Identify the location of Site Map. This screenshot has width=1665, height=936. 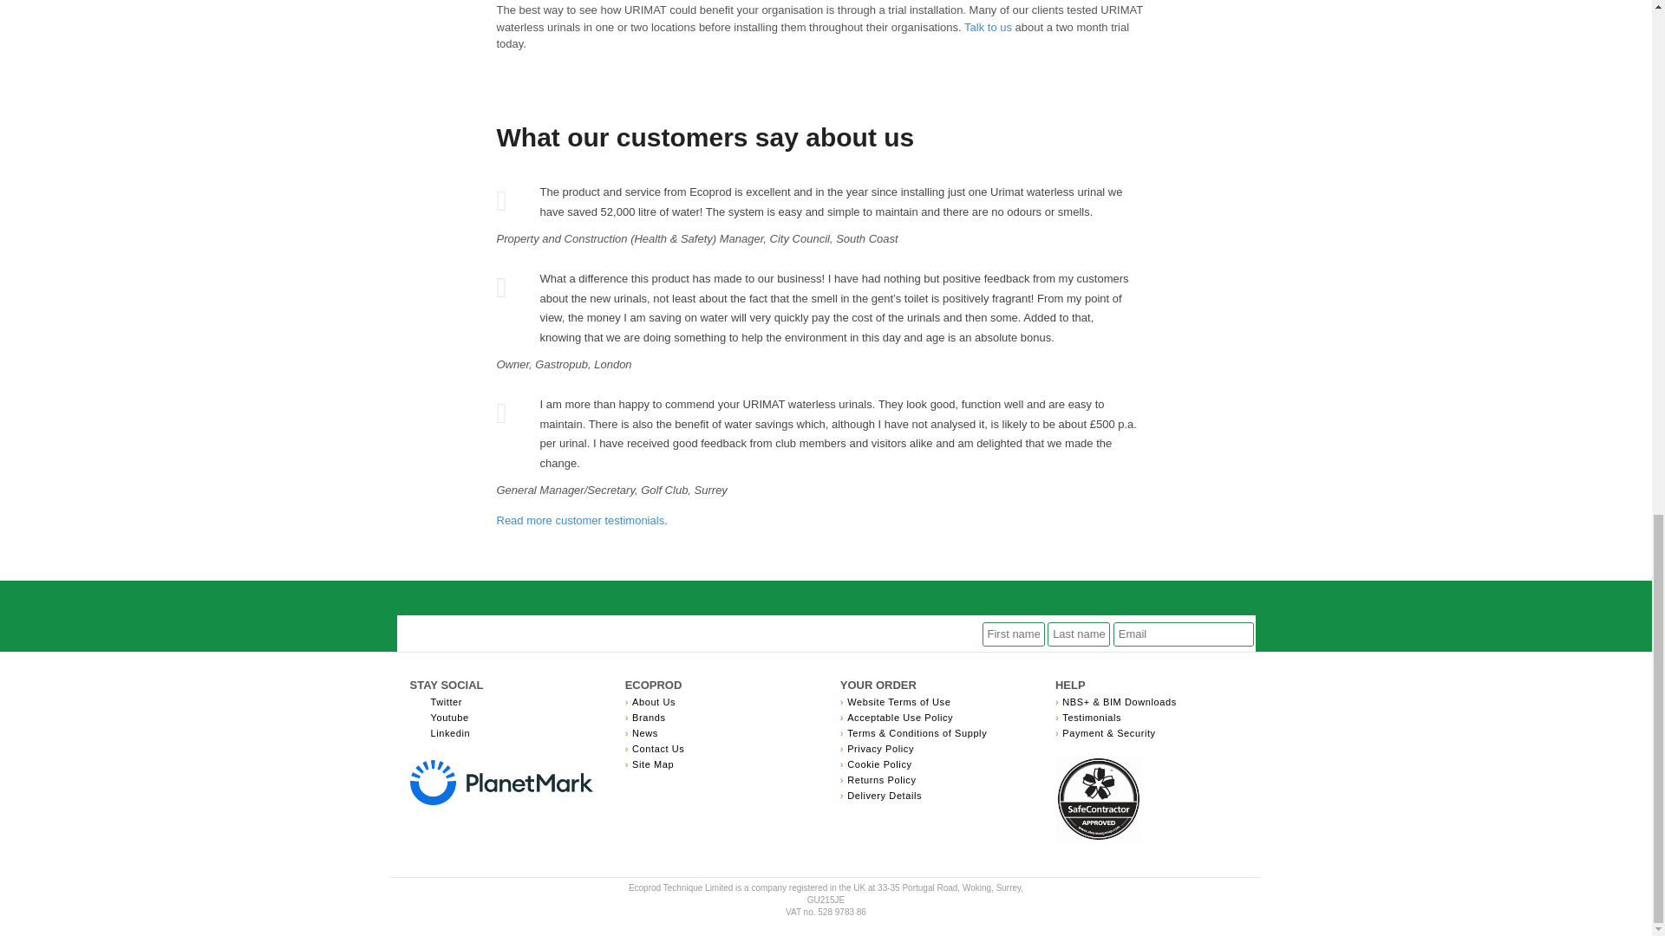
(653, 764).